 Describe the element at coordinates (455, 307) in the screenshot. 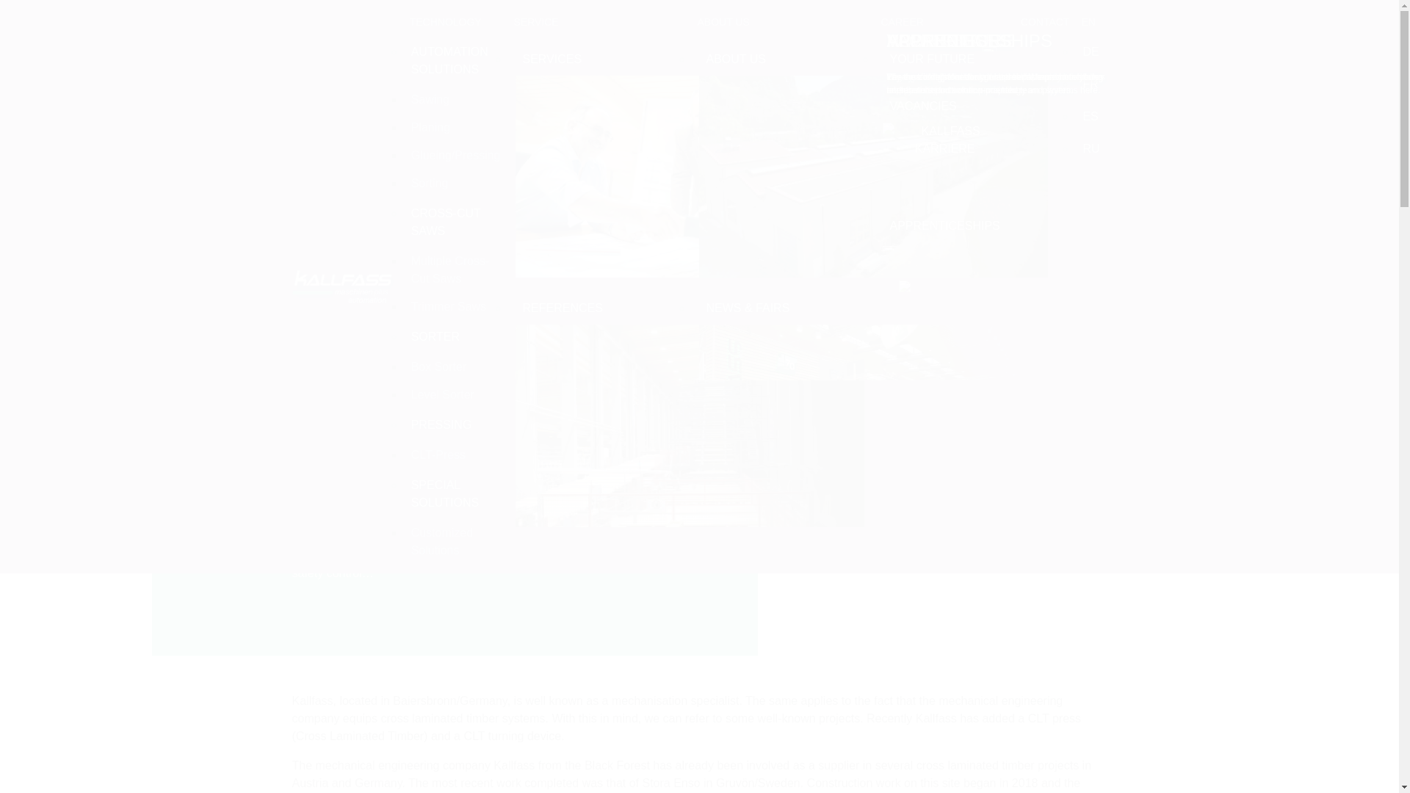

I see `Trimmer Saws` at that location.